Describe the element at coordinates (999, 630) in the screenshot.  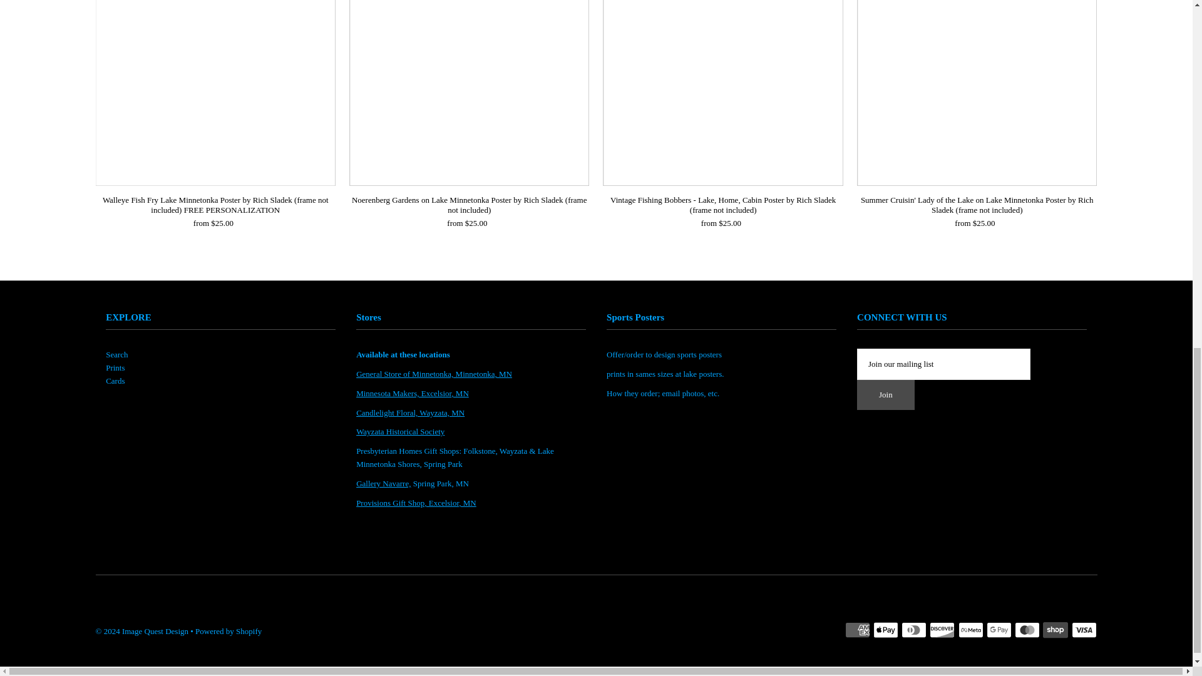
I see `Google Pay` at that location.